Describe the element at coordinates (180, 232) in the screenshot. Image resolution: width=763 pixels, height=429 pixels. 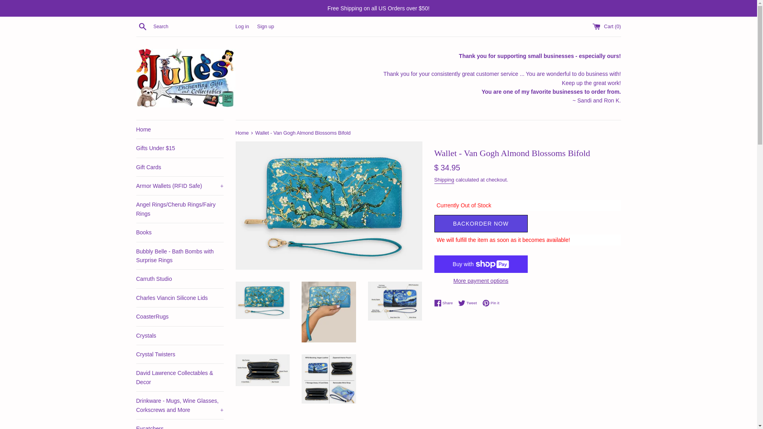
I see `Books` at that location.